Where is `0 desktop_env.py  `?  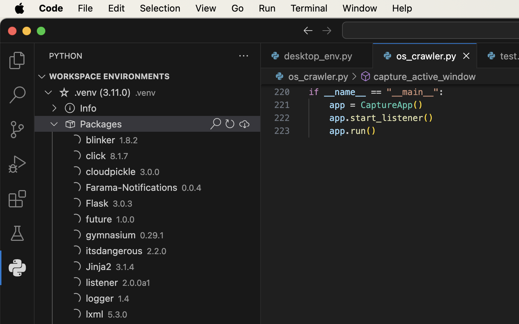 0 desktop_env.py   is located at coordinates (317, 56).